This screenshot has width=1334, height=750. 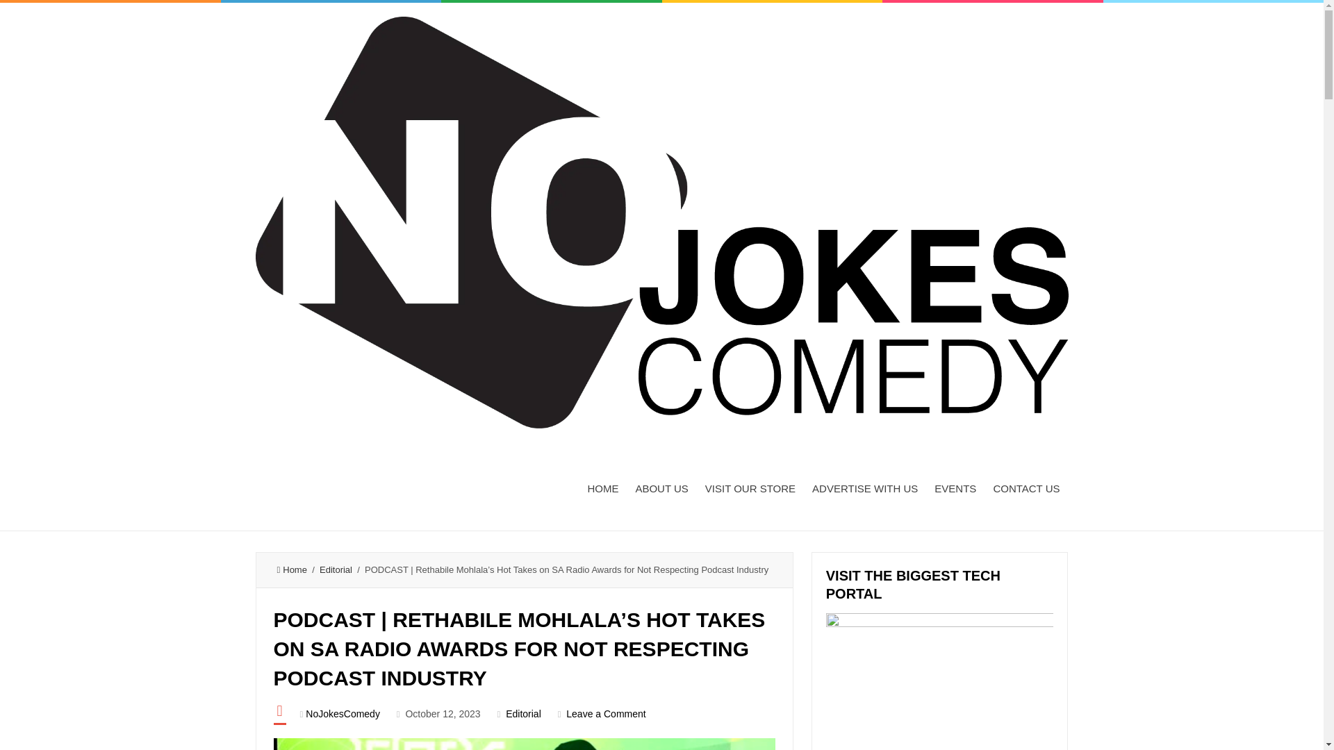 What do you see at coordinates (291, 569) in the screenshot?
I see `Home` at bounding box center [291, 569].